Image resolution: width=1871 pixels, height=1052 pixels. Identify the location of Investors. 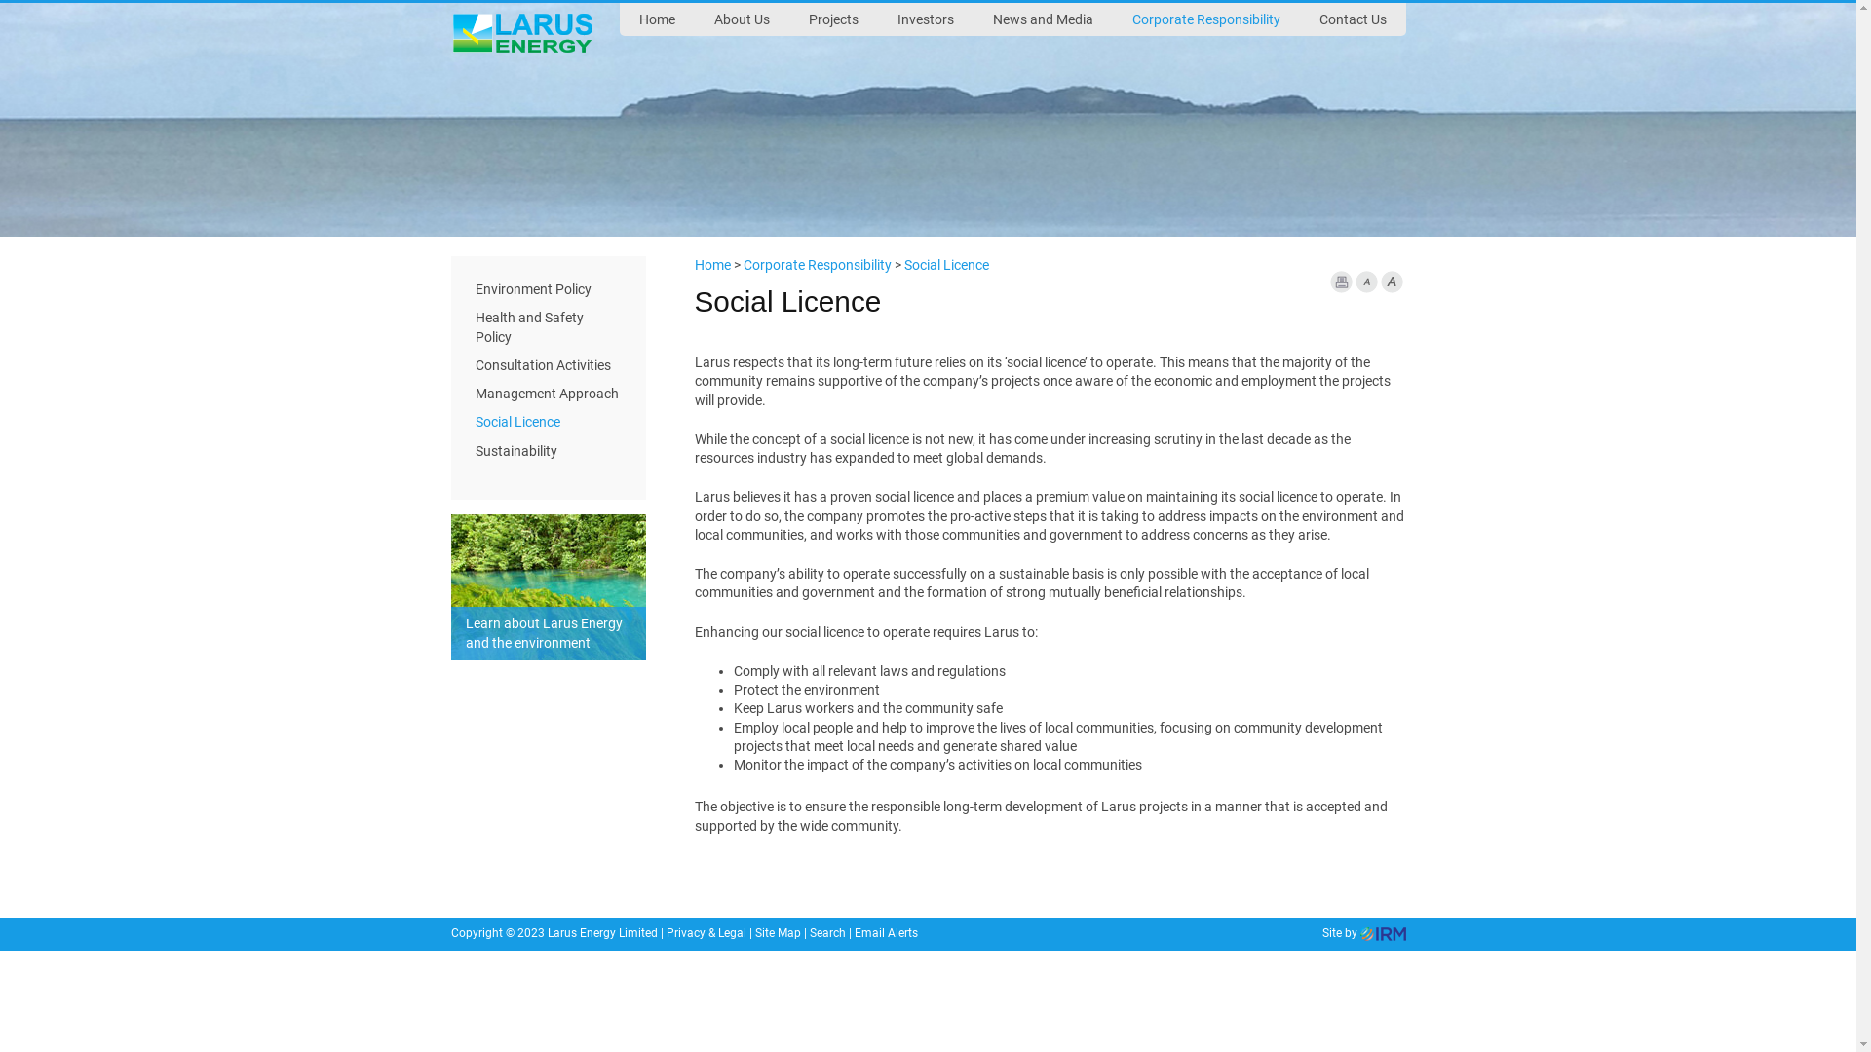
(925, 19).